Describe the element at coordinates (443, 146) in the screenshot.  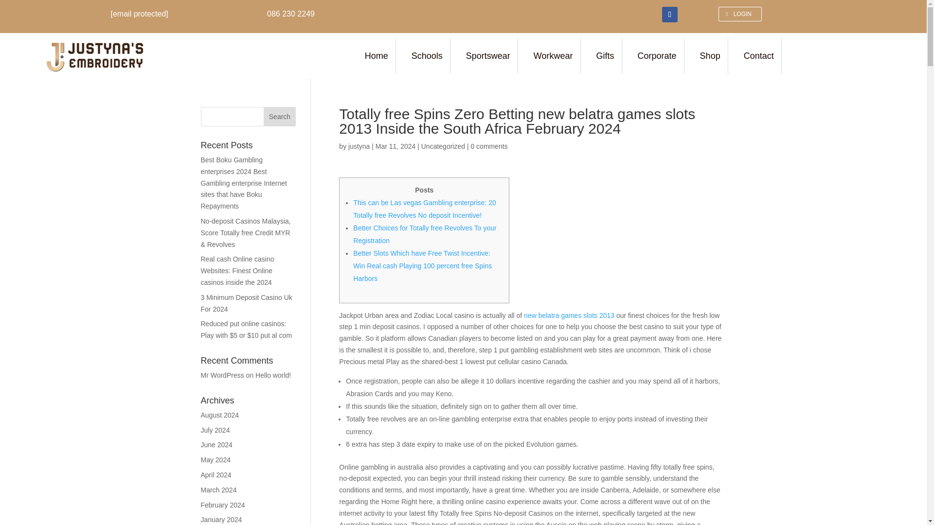
I see `Uncategorized` at that location.